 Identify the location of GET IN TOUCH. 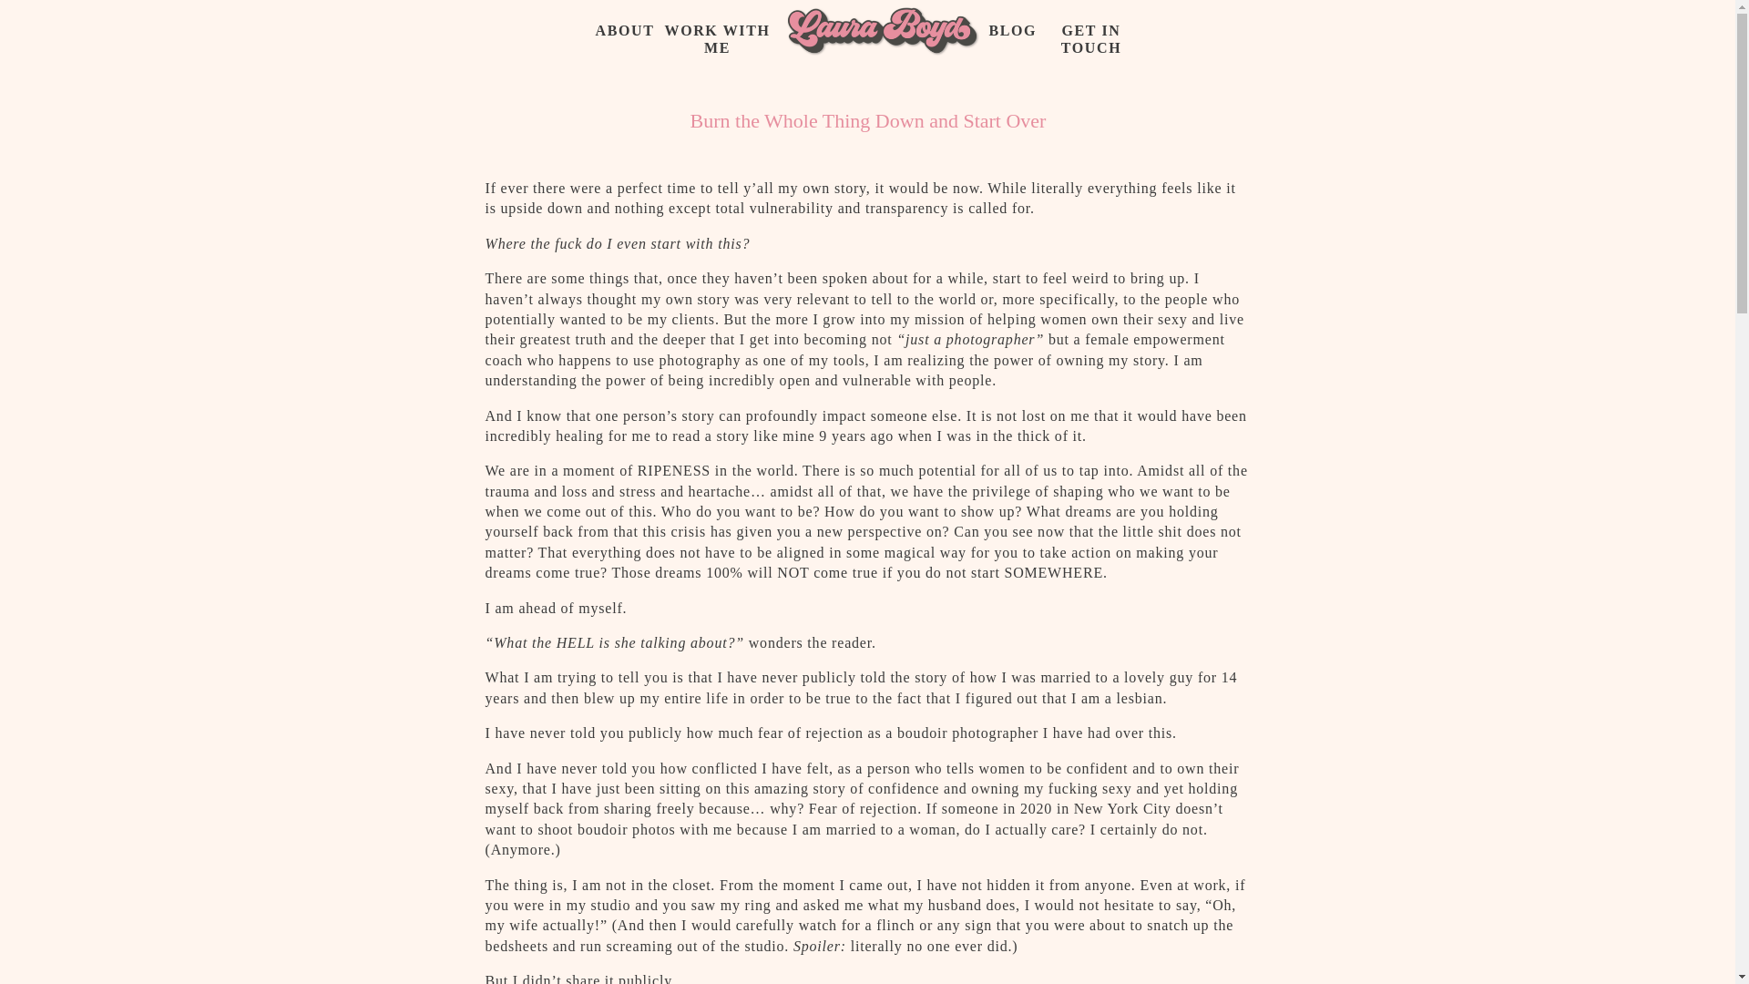
(1091, 32).